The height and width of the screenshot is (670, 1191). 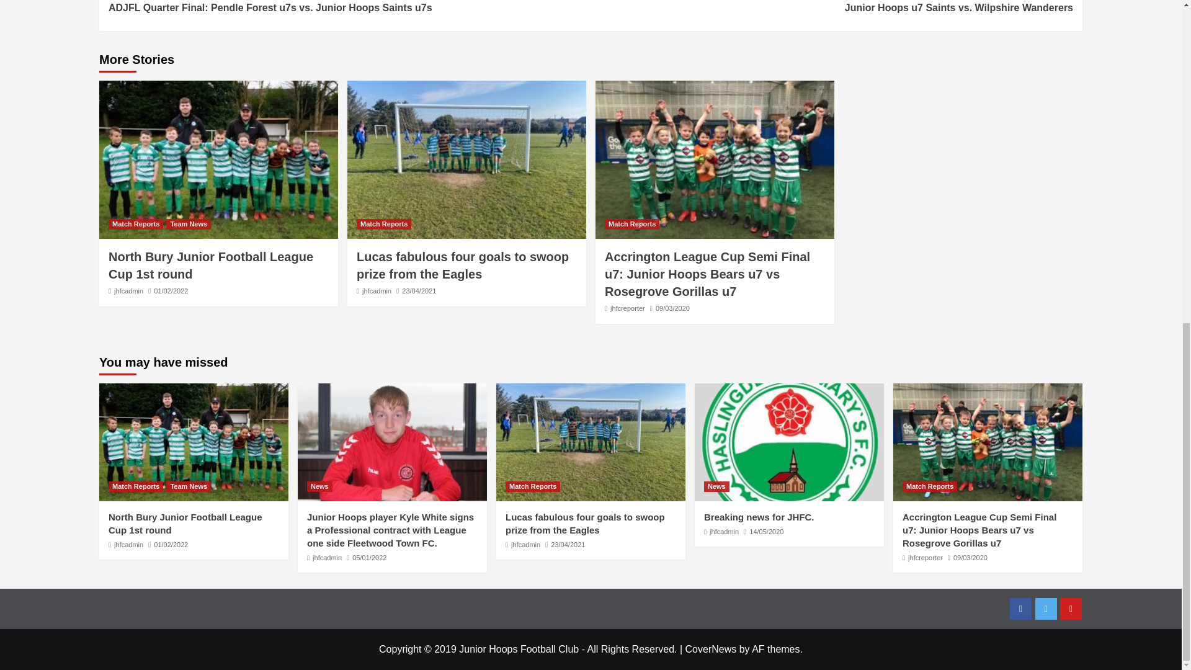 I want to click on Team News, so click(x=189, y=225).